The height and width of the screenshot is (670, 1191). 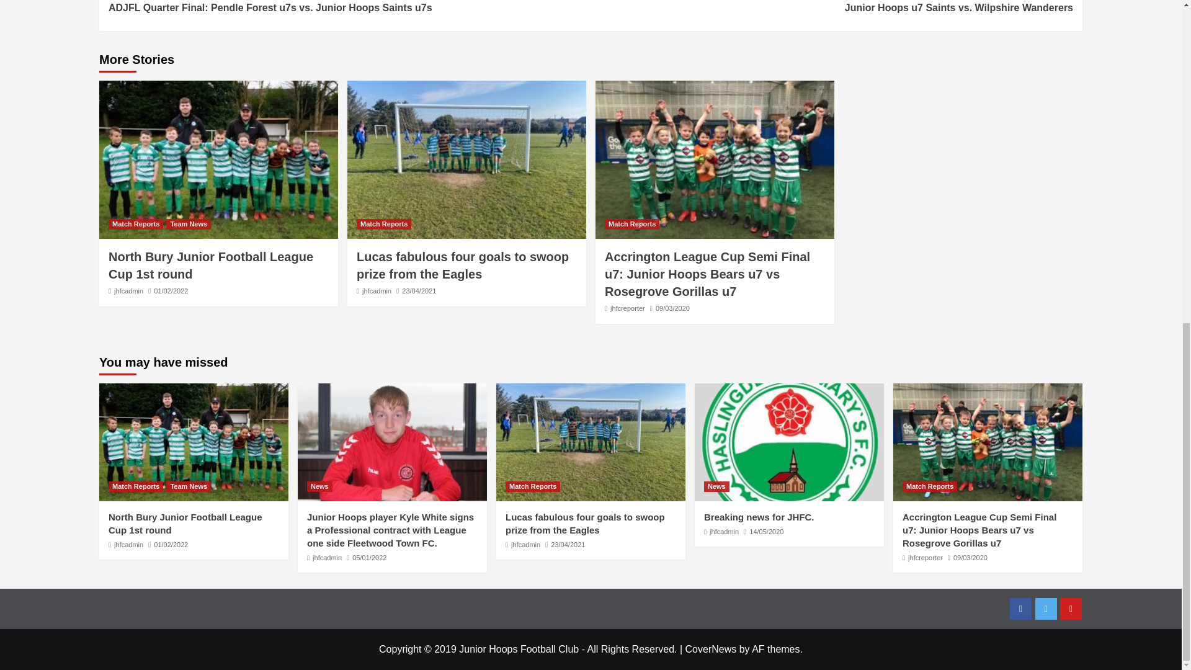 I want to click on Team News, so click(x=189, y=225).